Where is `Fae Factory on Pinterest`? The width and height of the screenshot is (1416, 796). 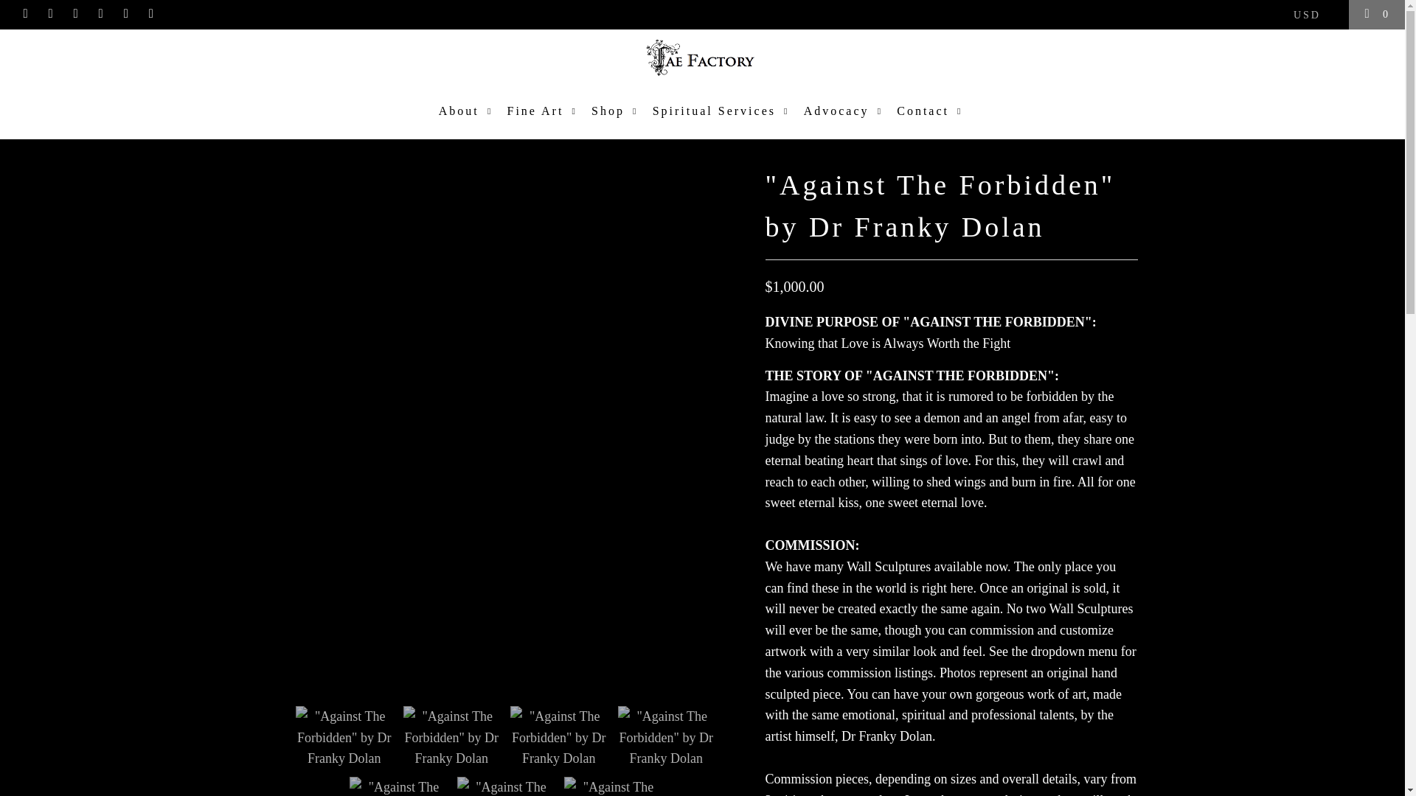 Fae Factory on Pinterest is located at coordinates (100, 14).